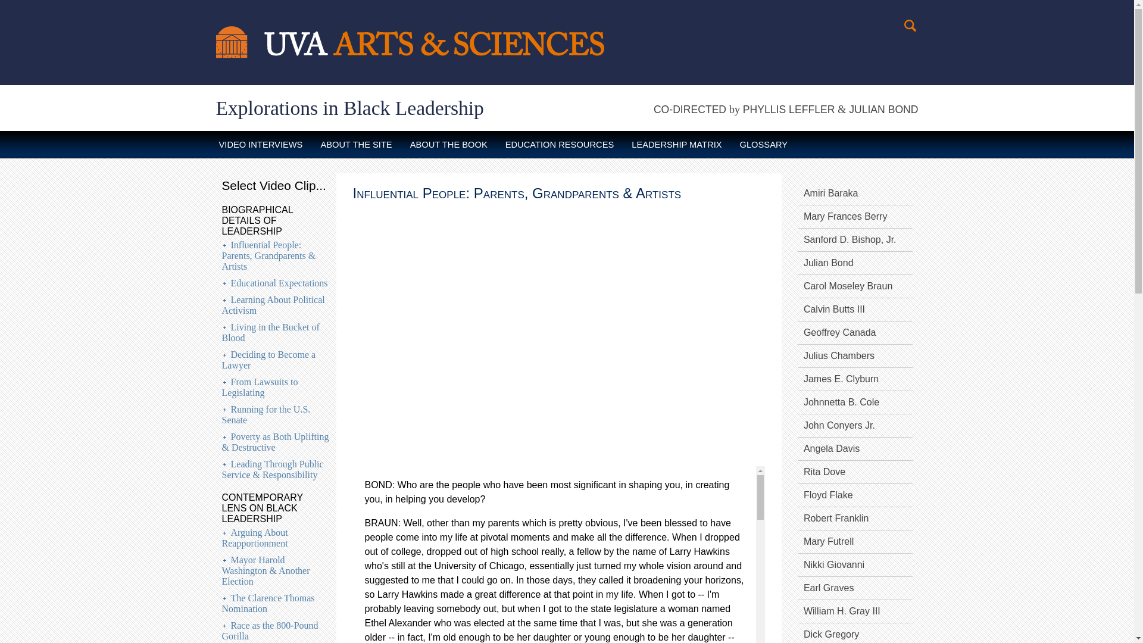 The width and height of the screenshot is (1143, 643). What do you see at coordinates (911, 26) in the screenshot?
I see `Enter the terms you wish to search for.` at bounding box center [911, 26].